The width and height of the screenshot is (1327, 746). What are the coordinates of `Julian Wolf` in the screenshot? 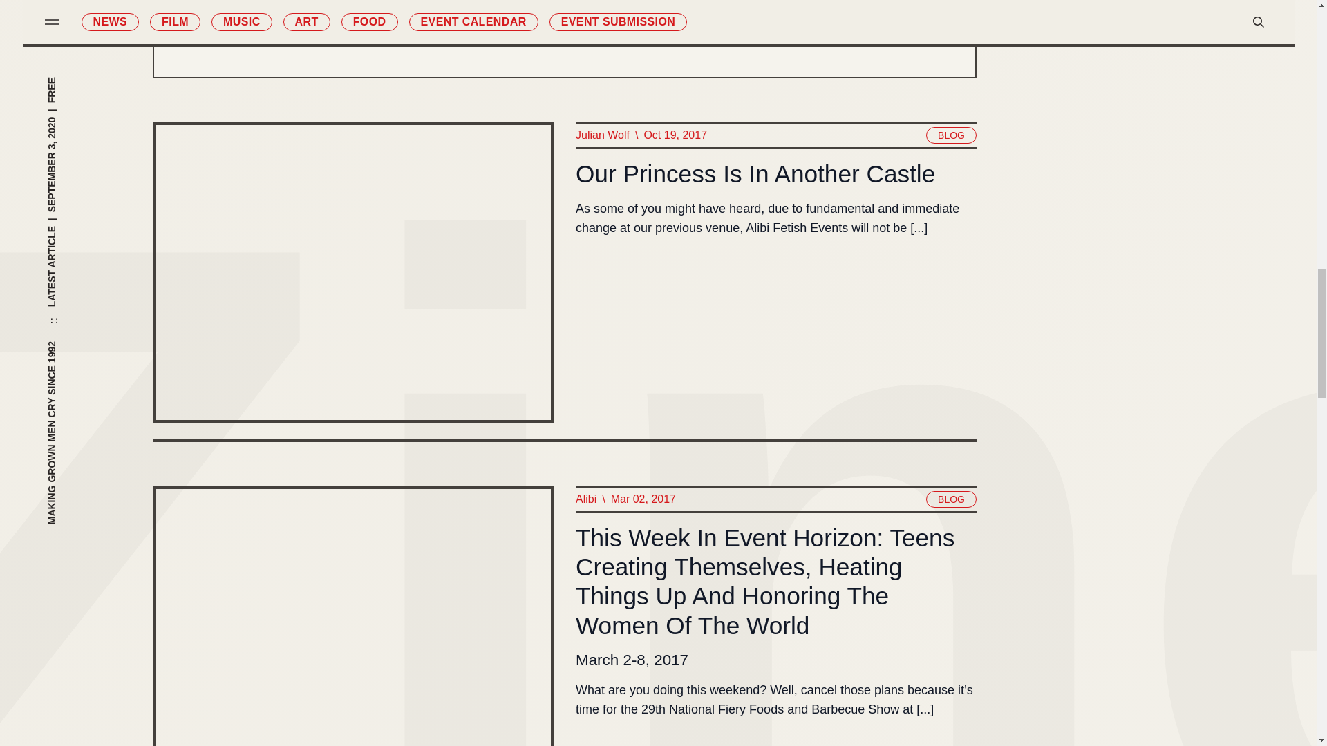 It's located at (601, 135).